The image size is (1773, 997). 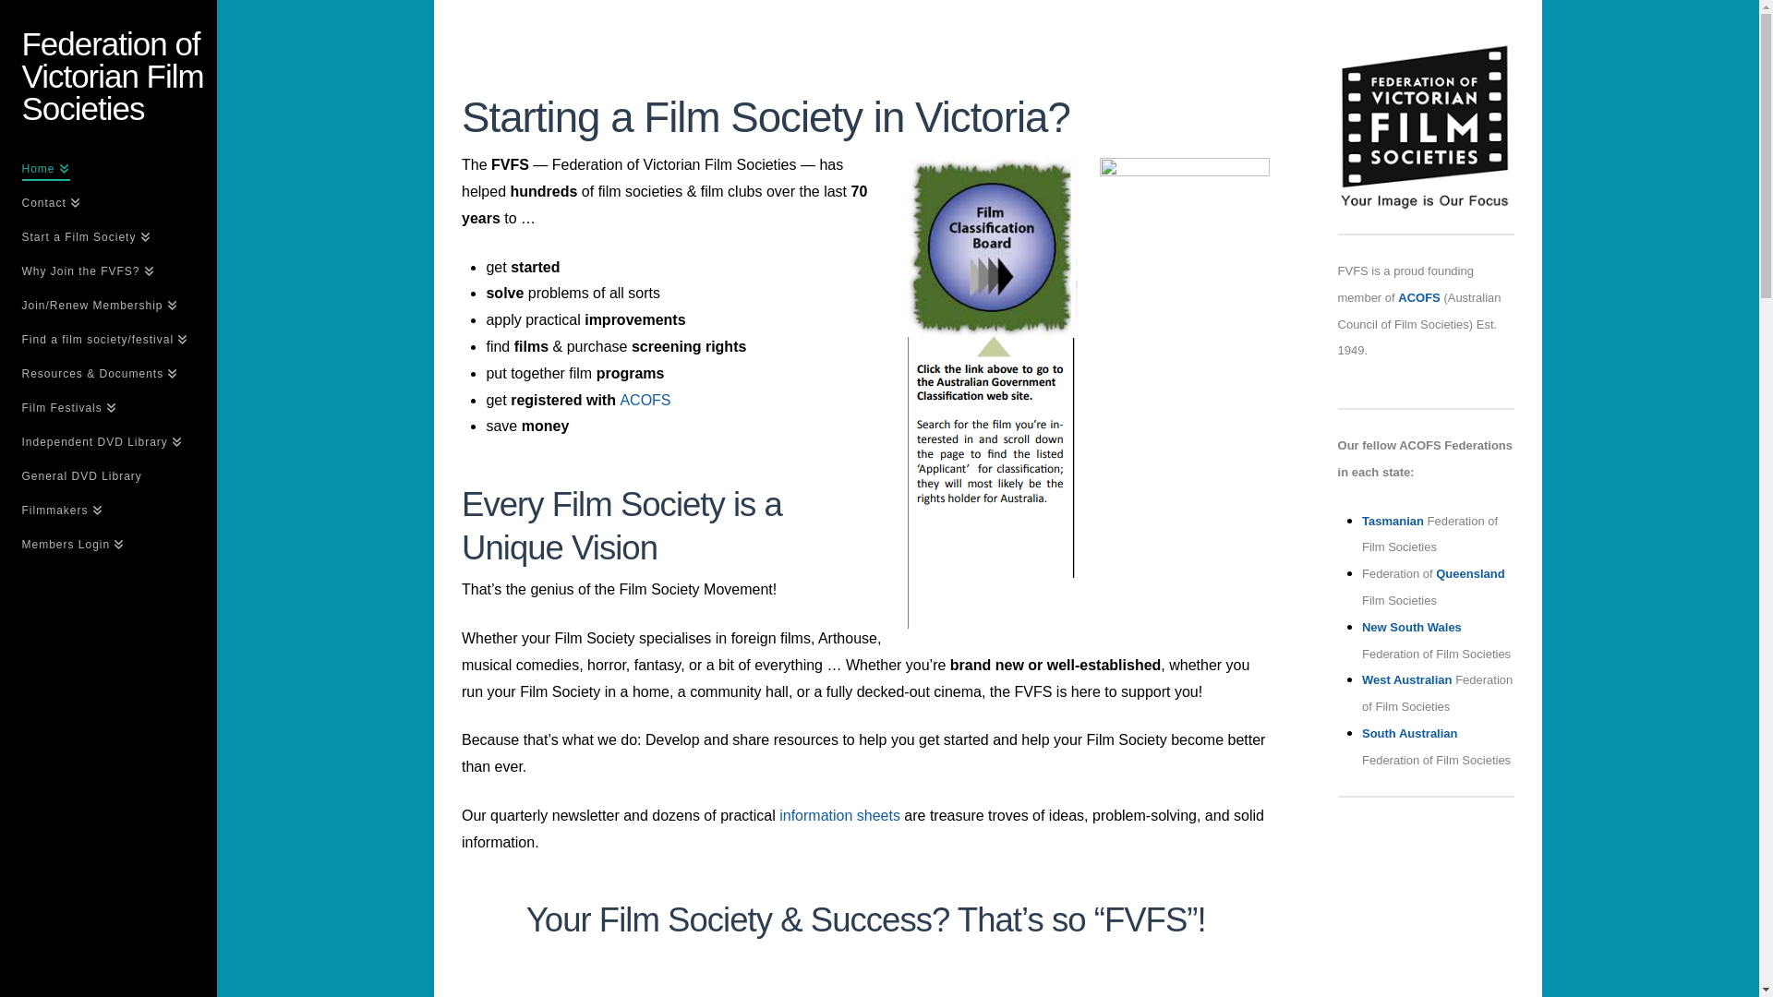 I want to click on General DVD Library, so click(x=109, y=478).